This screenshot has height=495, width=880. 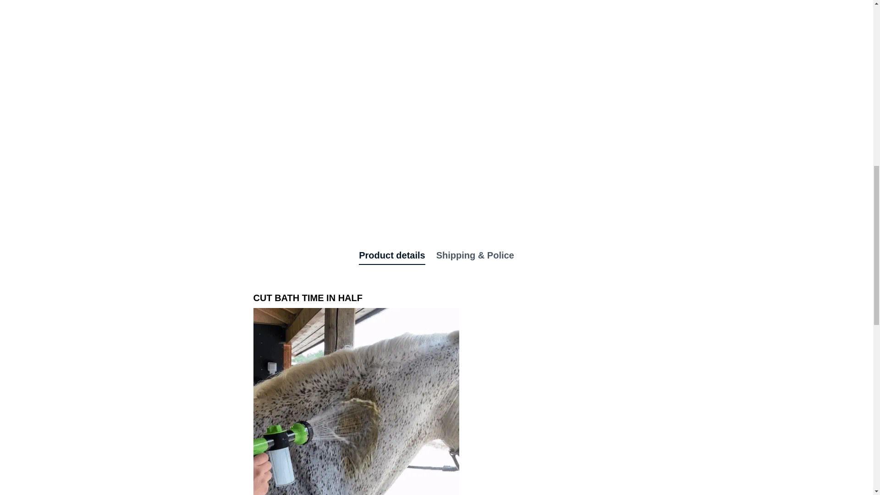 I want to click on Product details, so click(x=392, y=255).